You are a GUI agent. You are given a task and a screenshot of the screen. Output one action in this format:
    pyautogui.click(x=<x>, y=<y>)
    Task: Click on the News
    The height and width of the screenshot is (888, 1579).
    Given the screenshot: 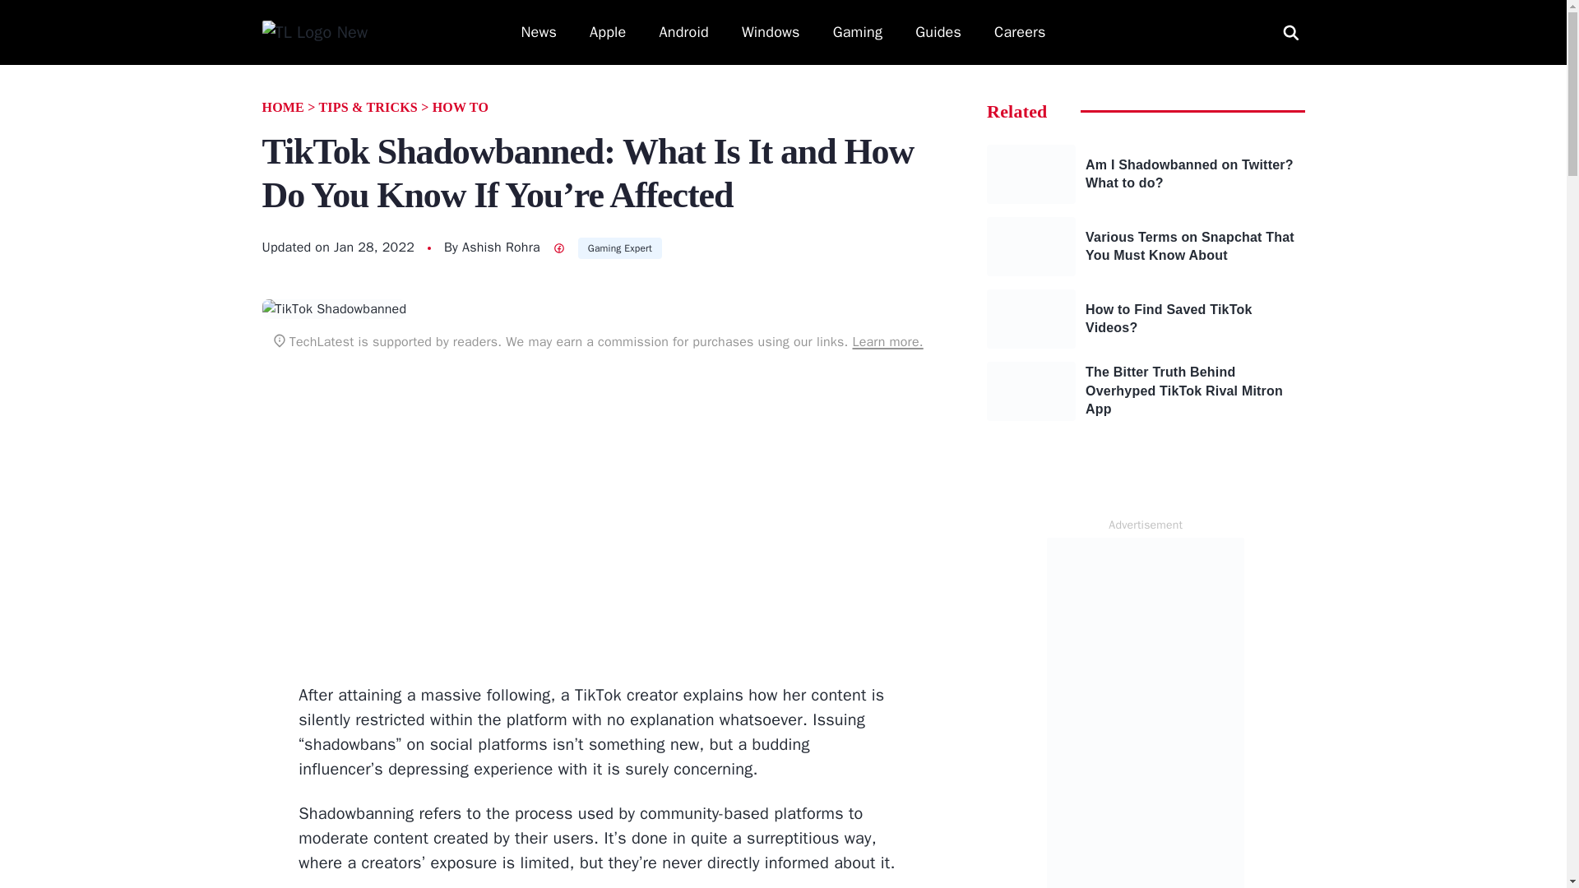 What is the action you would take?
    pyautogui.click(x=539, y=33)
    